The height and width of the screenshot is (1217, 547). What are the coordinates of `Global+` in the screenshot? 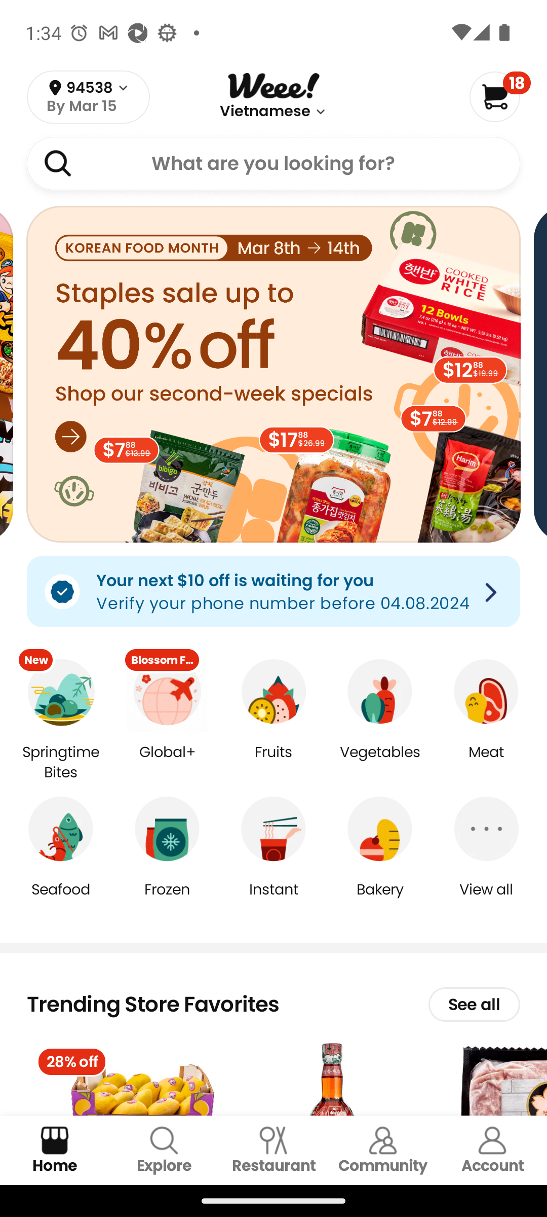 It's located at (167, 763).